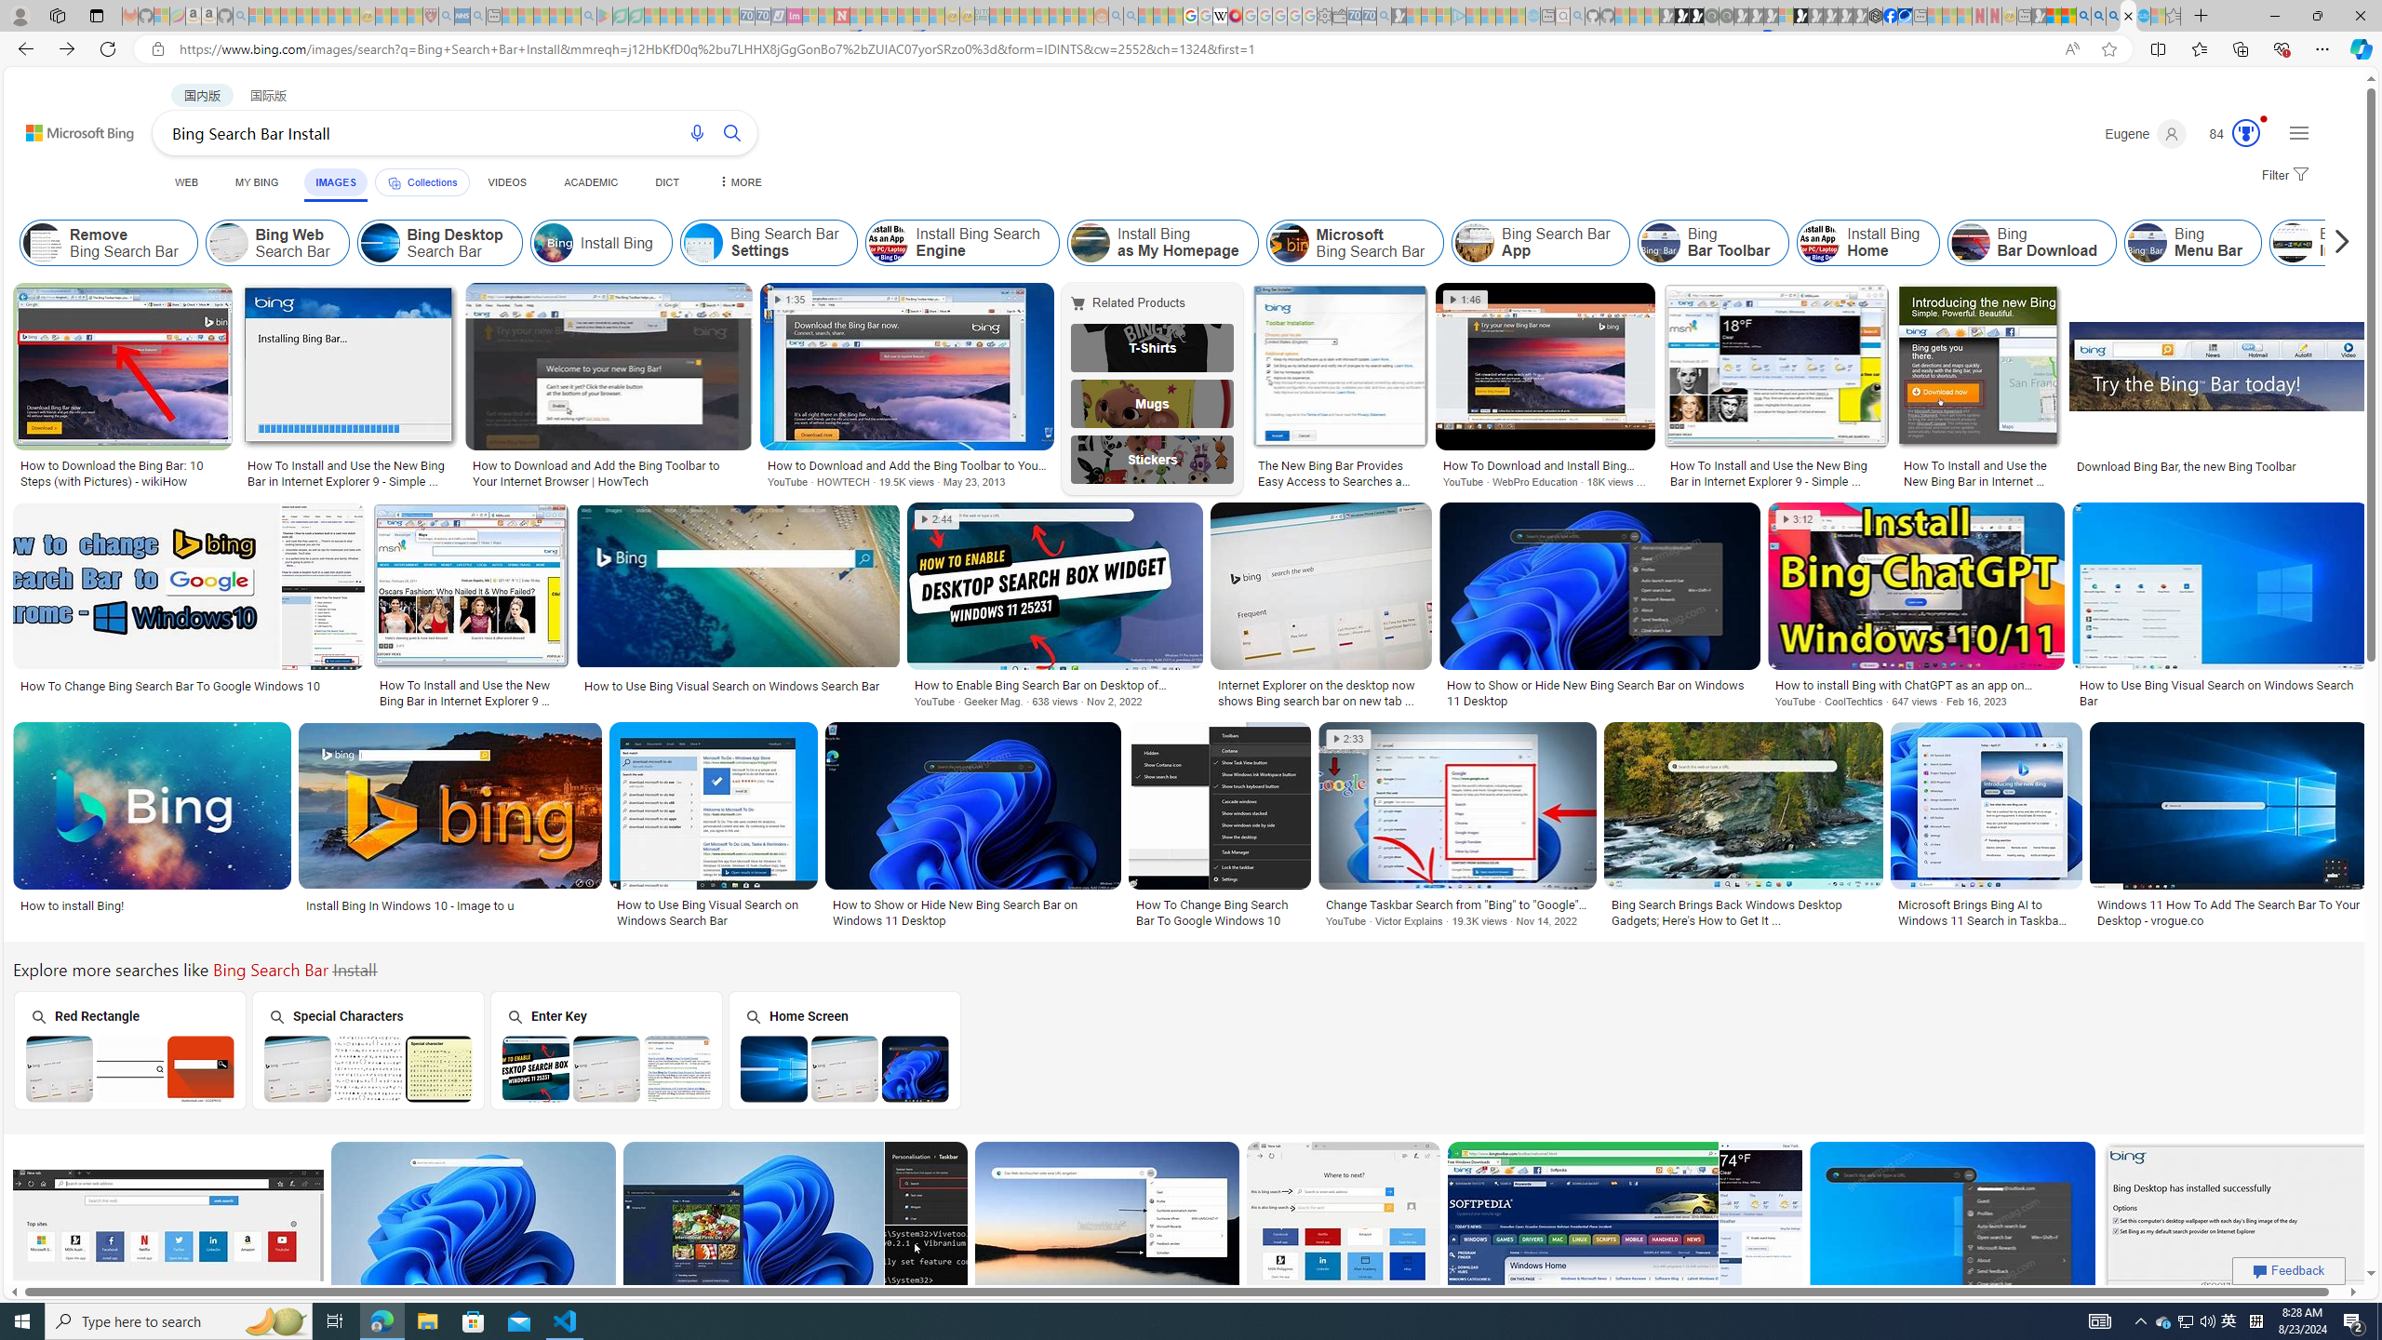  What do you see at coordinates (454, 828) in the screenshot?
I see `Install Bing In Windows 10 - Image to uSave` at bounding box center [454, 828].